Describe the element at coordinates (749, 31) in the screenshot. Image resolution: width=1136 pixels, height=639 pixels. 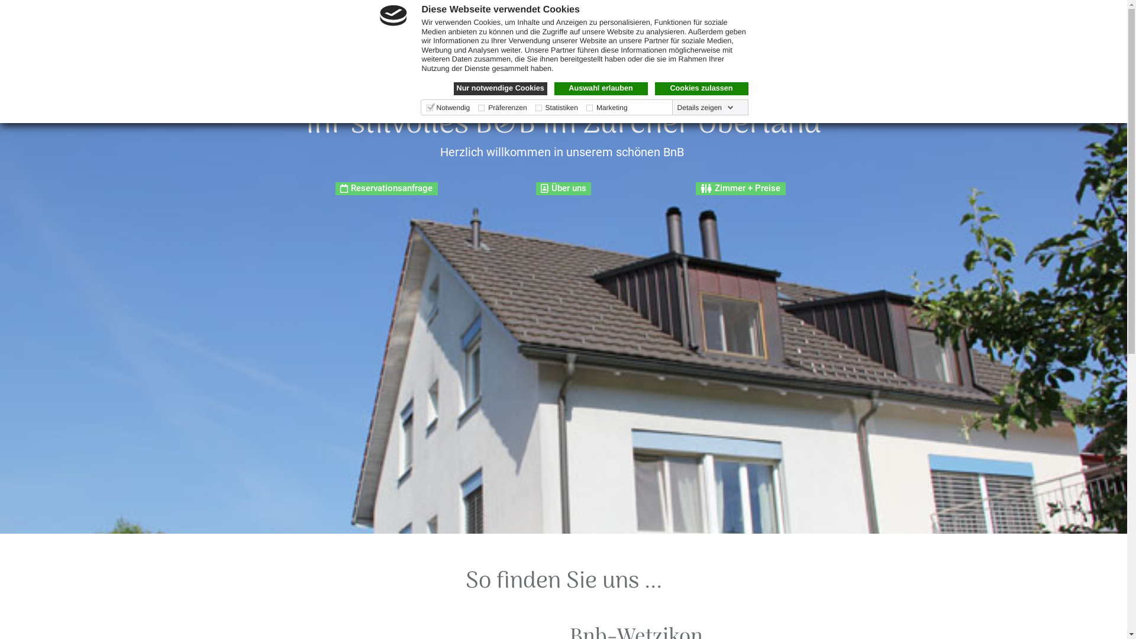
I see `Reservierung` at that location.